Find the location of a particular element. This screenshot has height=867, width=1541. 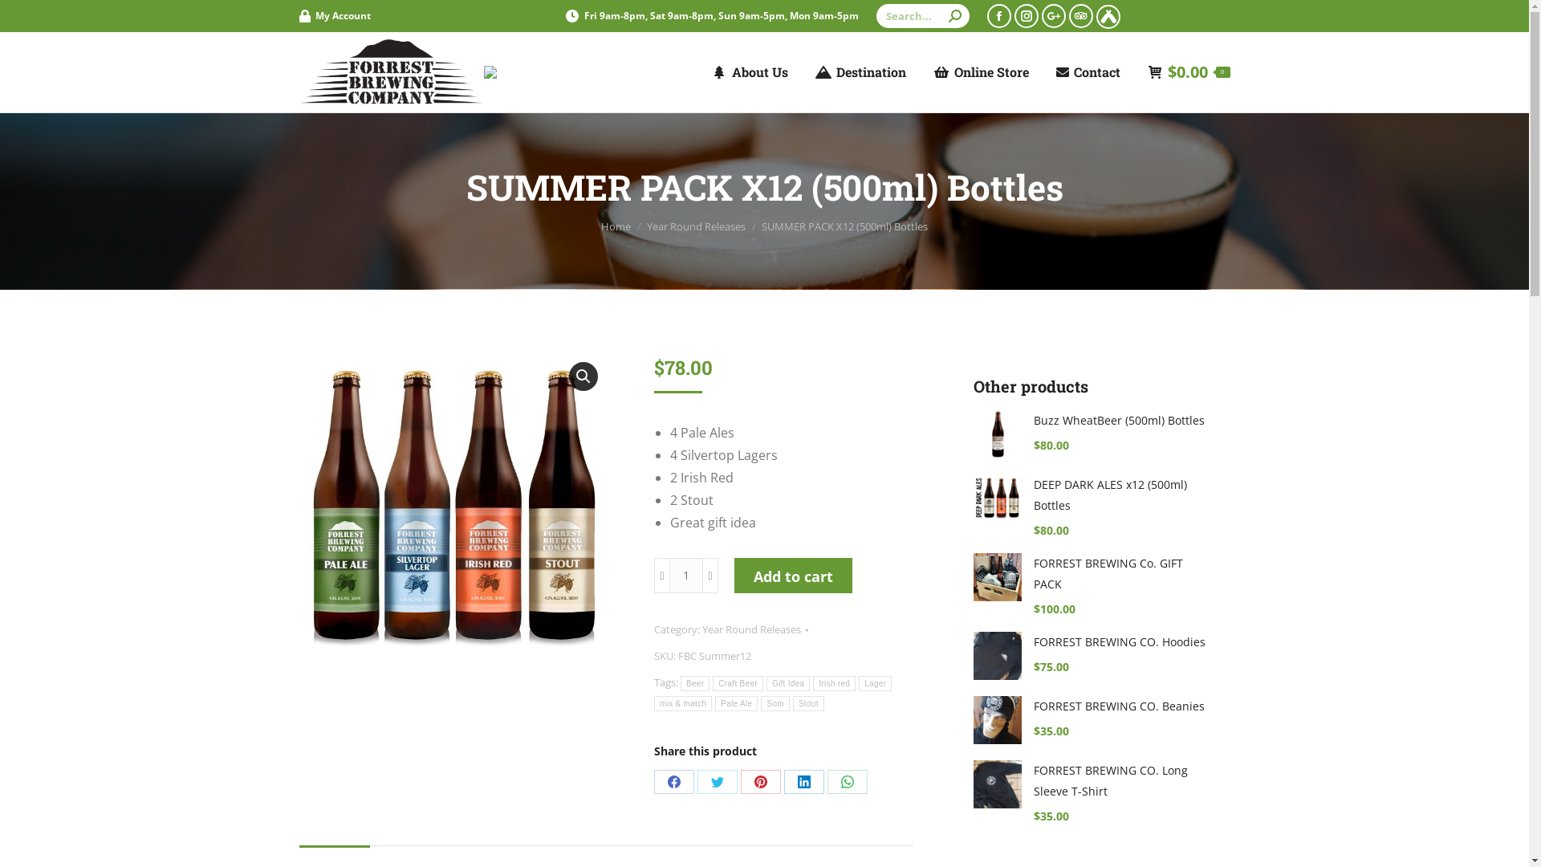

Groupproduct-yearround is located at coordinates (453, 507).